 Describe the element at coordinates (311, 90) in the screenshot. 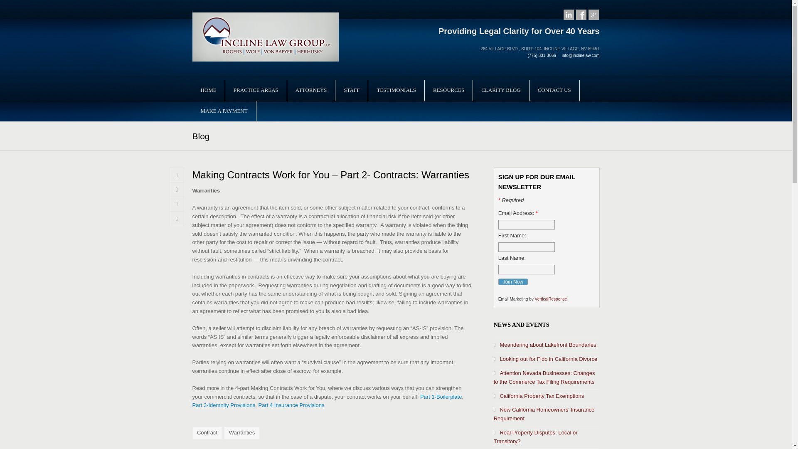

I see `ATTORNEYS` at that location.